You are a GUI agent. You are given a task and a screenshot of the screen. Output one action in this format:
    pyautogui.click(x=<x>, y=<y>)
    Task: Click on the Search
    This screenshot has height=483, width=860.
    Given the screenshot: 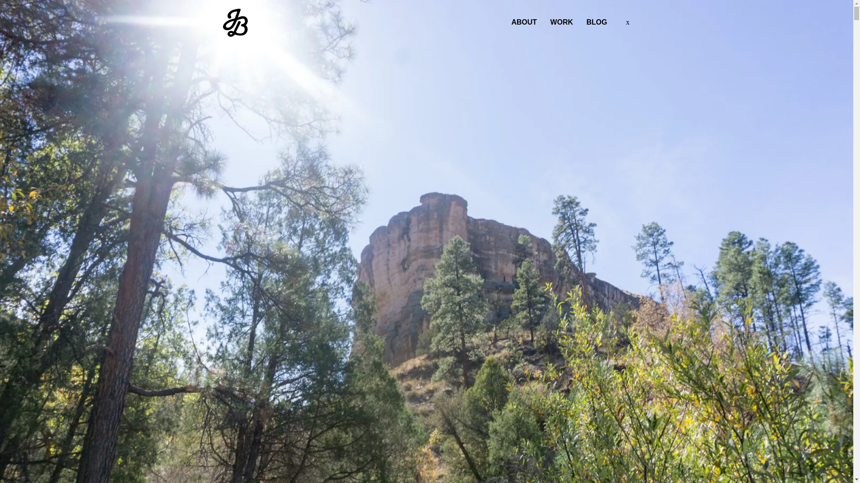 What is the action you would take?
    pyautogui.click(x=6, y=7)
    